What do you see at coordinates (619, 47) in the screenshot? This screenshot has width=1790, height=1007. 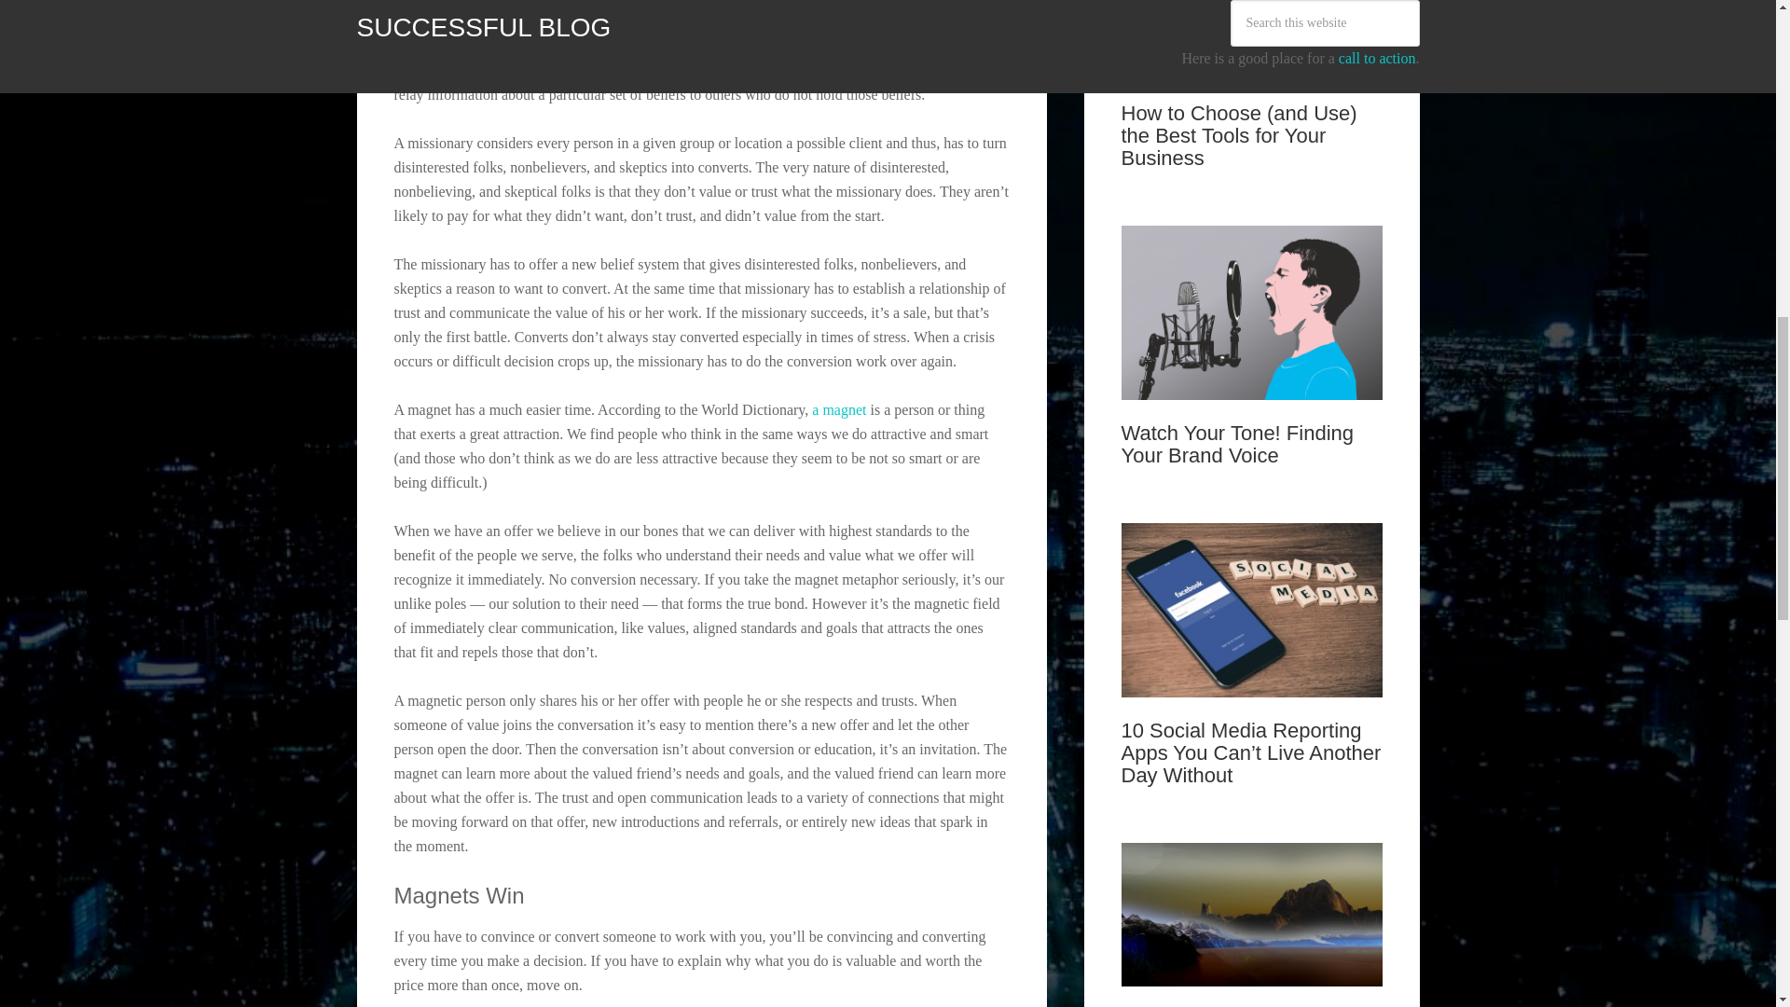 I see `a missionary is` at bounding box center [619, 47].